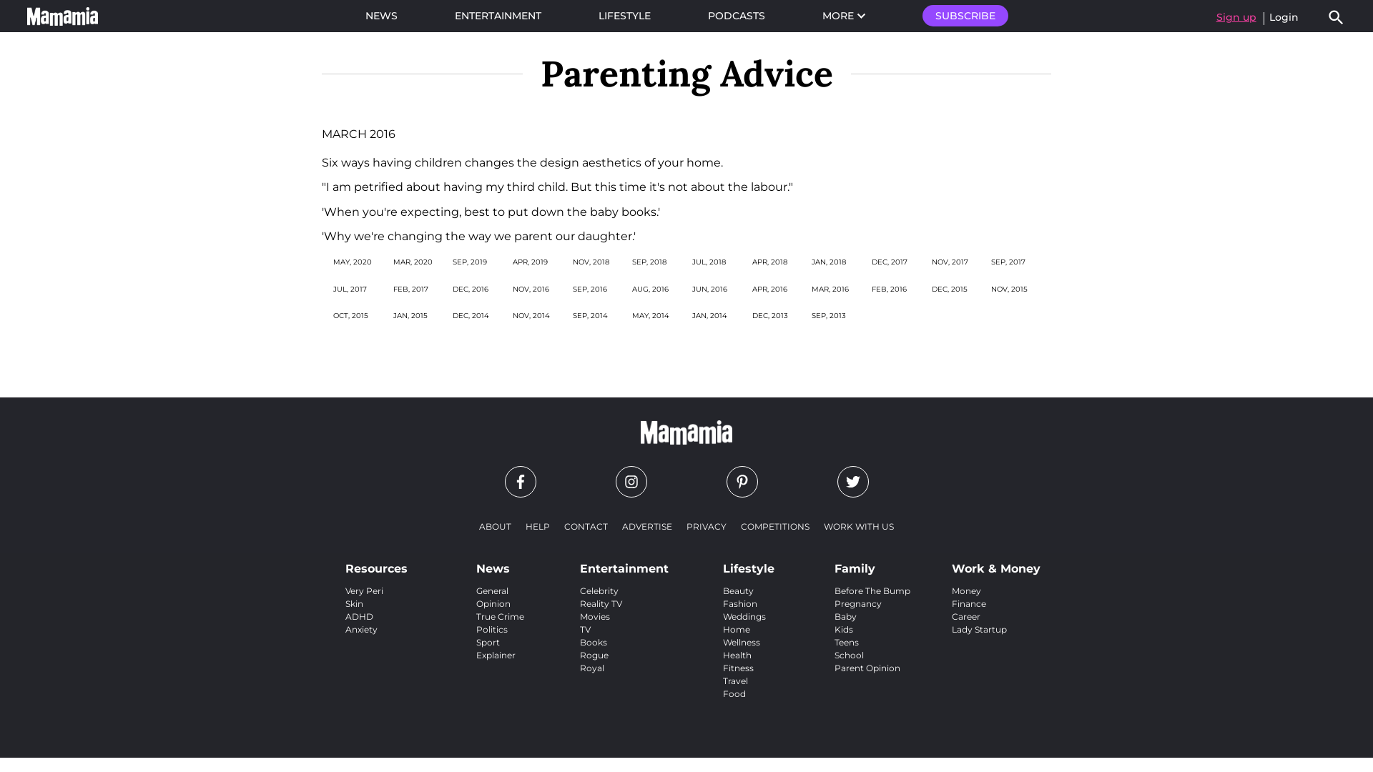  What do you see at coordinates (353, 262) in the screenshot?
I see `MAY, 2020` at bounding box center [353, 262].